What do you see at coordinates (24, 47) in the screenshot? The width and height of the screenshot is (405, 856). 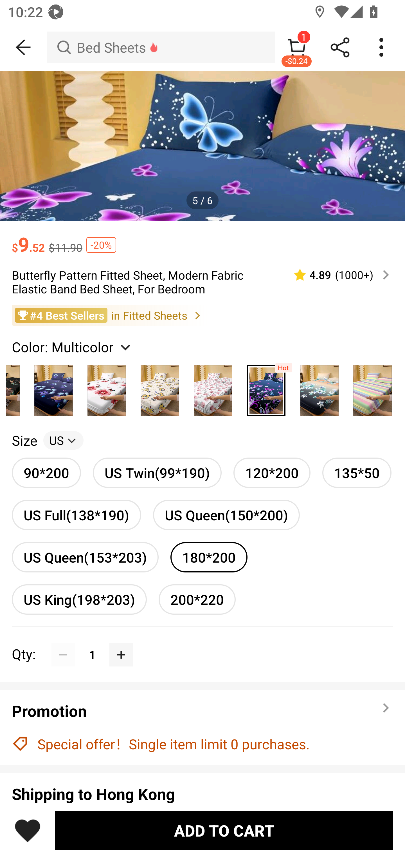 I see `BACK` at bounding box center [24, 47].